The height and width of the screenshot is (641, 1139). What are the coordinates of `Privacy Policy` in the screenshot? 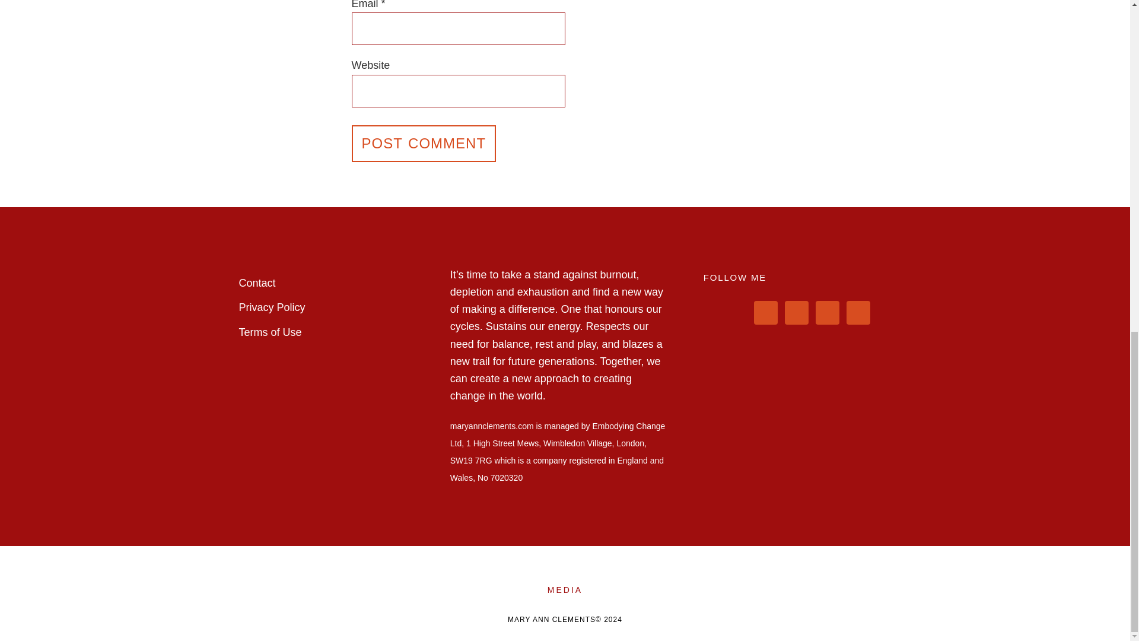 It's located at (272, 307).